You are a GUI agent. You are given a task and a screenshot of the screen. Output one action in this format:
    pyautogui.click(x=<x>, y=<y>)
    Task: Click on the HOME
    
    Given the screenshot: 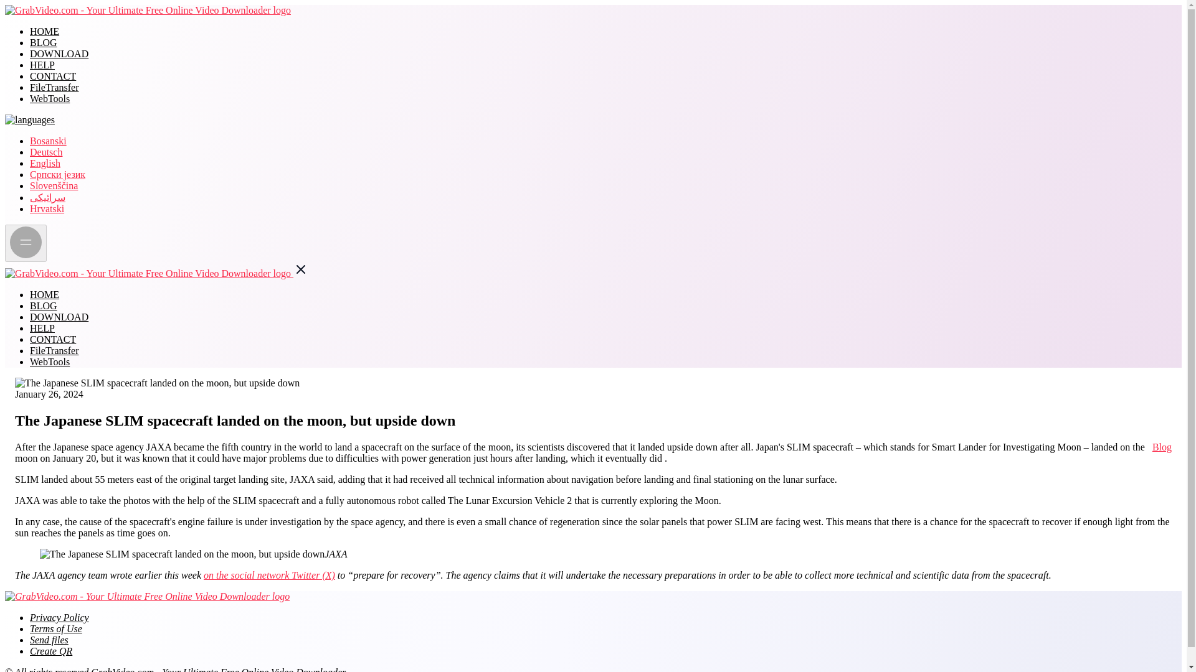 What is the action you would take?
    pyautogui.click(x=44, y=31)
    